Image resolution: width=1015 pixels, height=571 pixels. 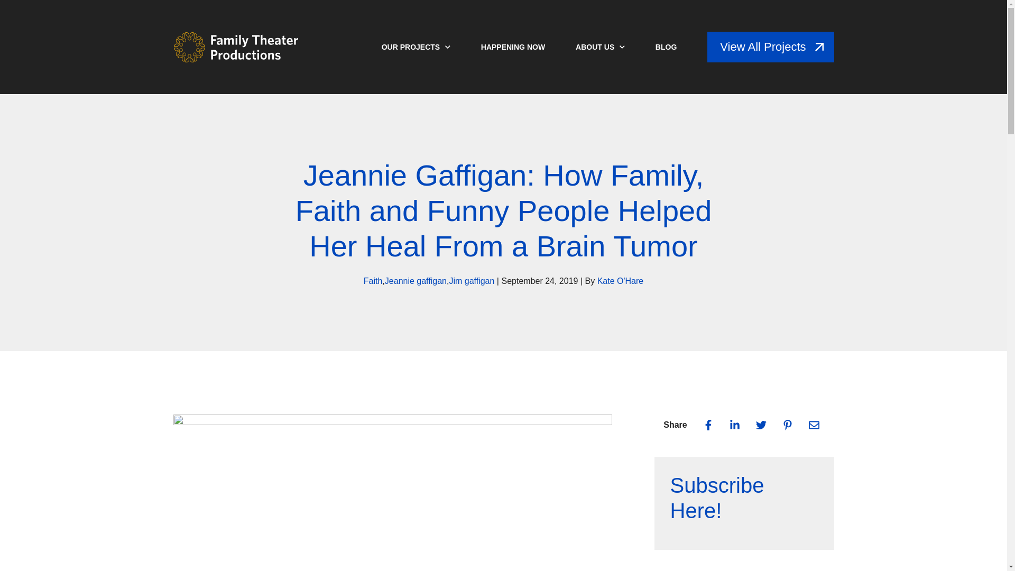 What do you see at coordinates (416, 281) in the screenshot?
I see `Jeannie gaffigan` at bounding box center [416, 281].